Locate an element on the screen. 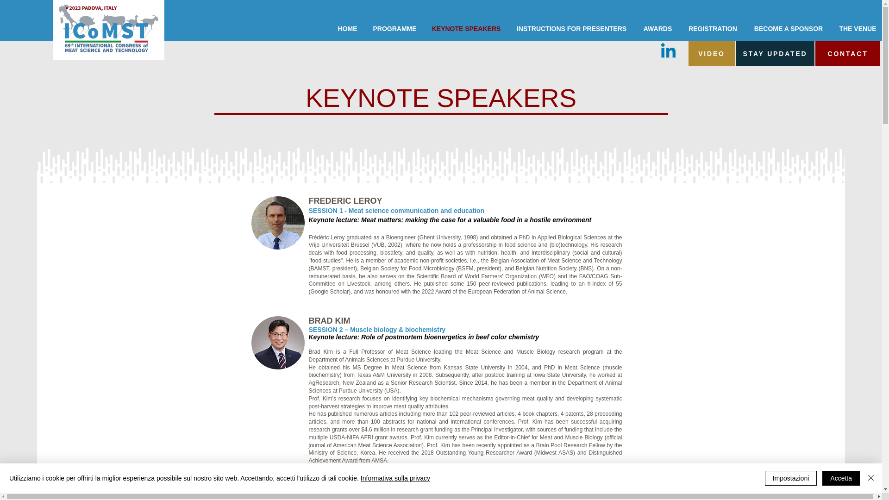  HOME is located at coordinates (347, 29).